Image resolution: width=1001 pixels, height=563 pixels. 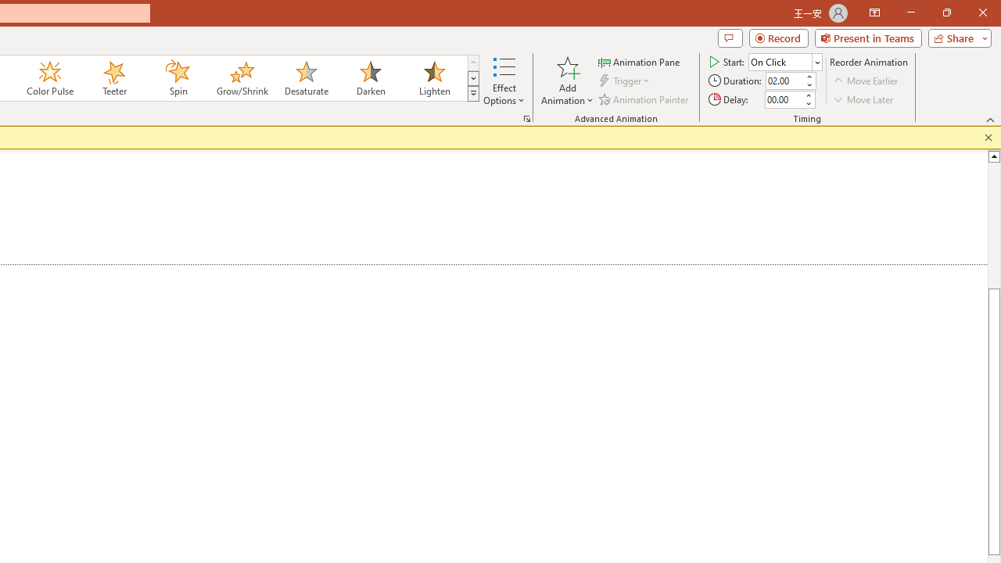 What do you see at coordinates (473, 94) in the screenshot?
I see `Animation Styles` at bounding box center [473, 94].